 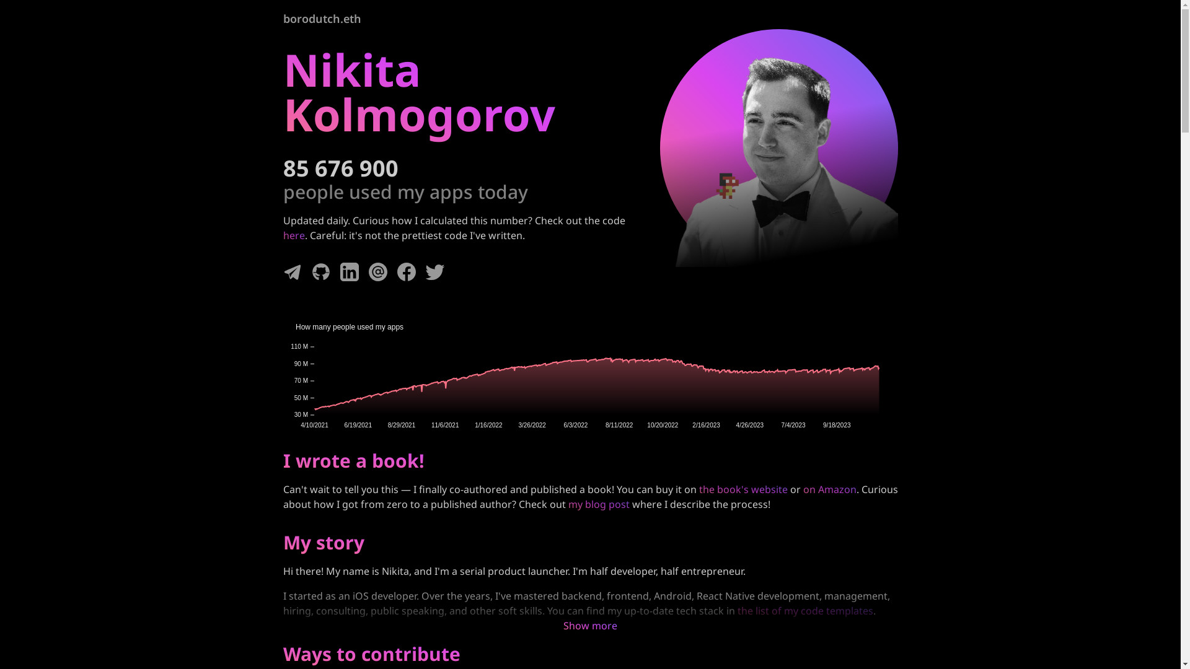 What do you see at coordinates (294, 235) in the screenshot?
I see `here` at bounding box center [294, 235].